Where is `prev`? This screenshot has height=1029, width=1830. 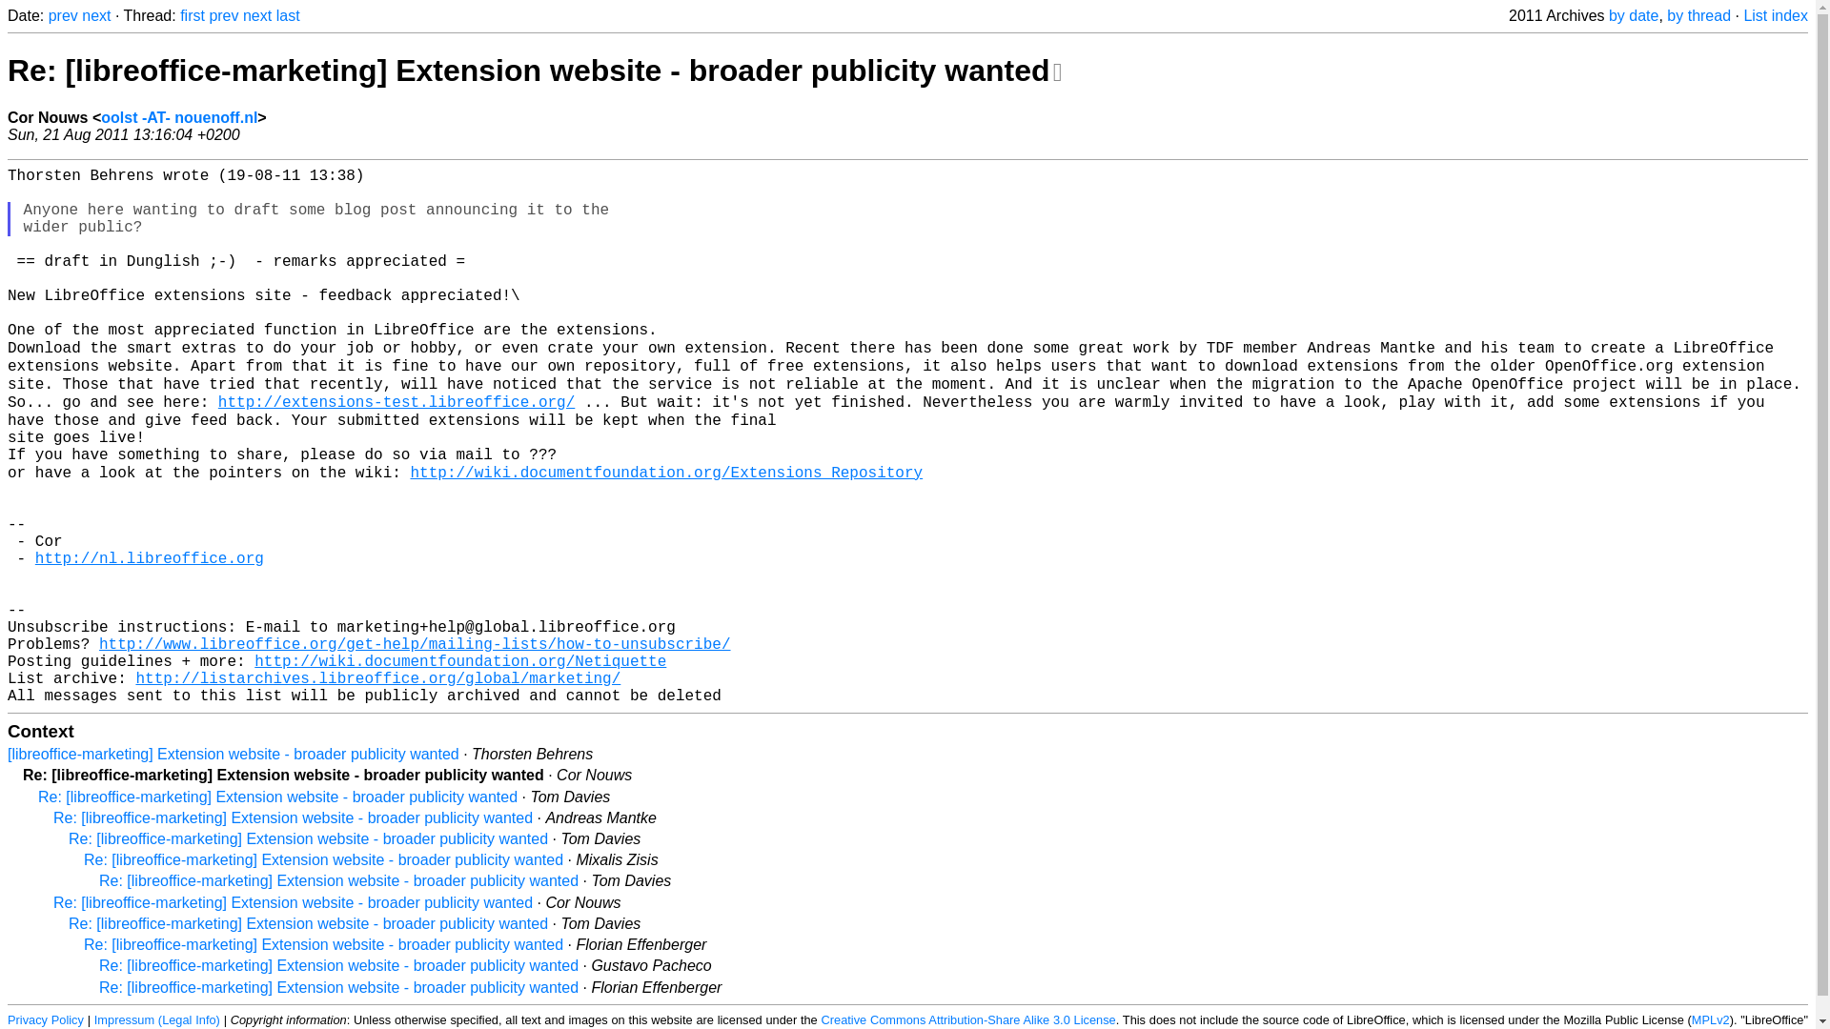
prev is located at coordinates (223, 15).